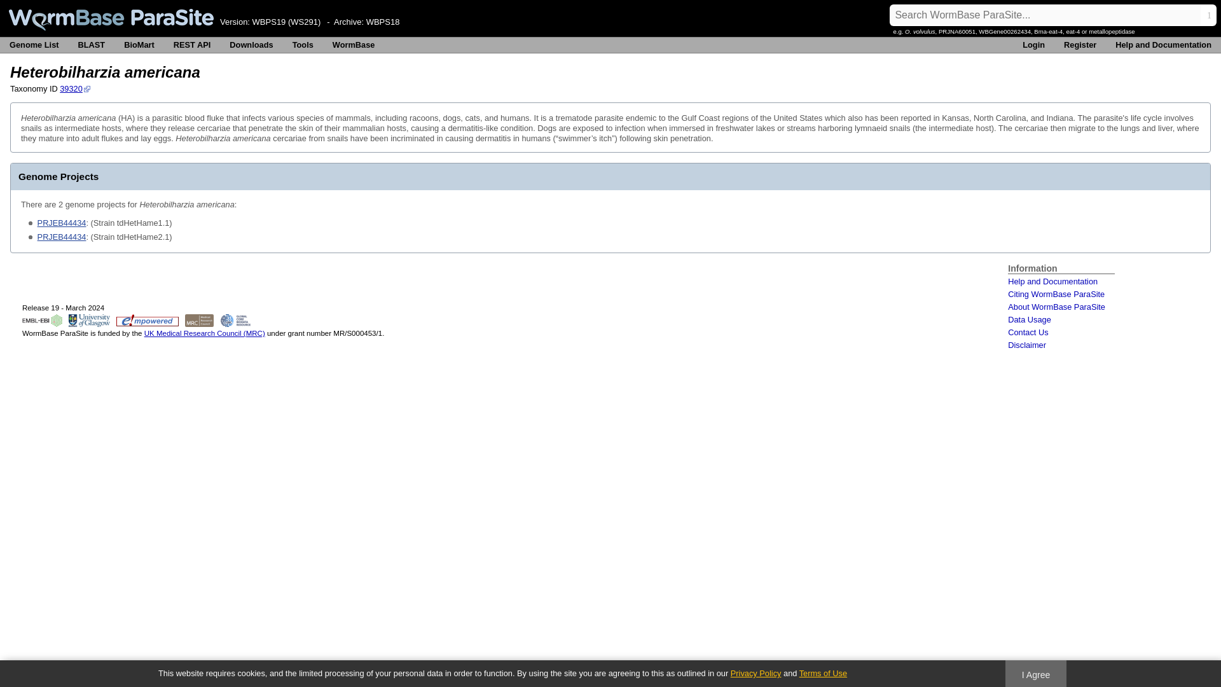  I want to click on Global Core Biodata Resources, so click(235, 321).